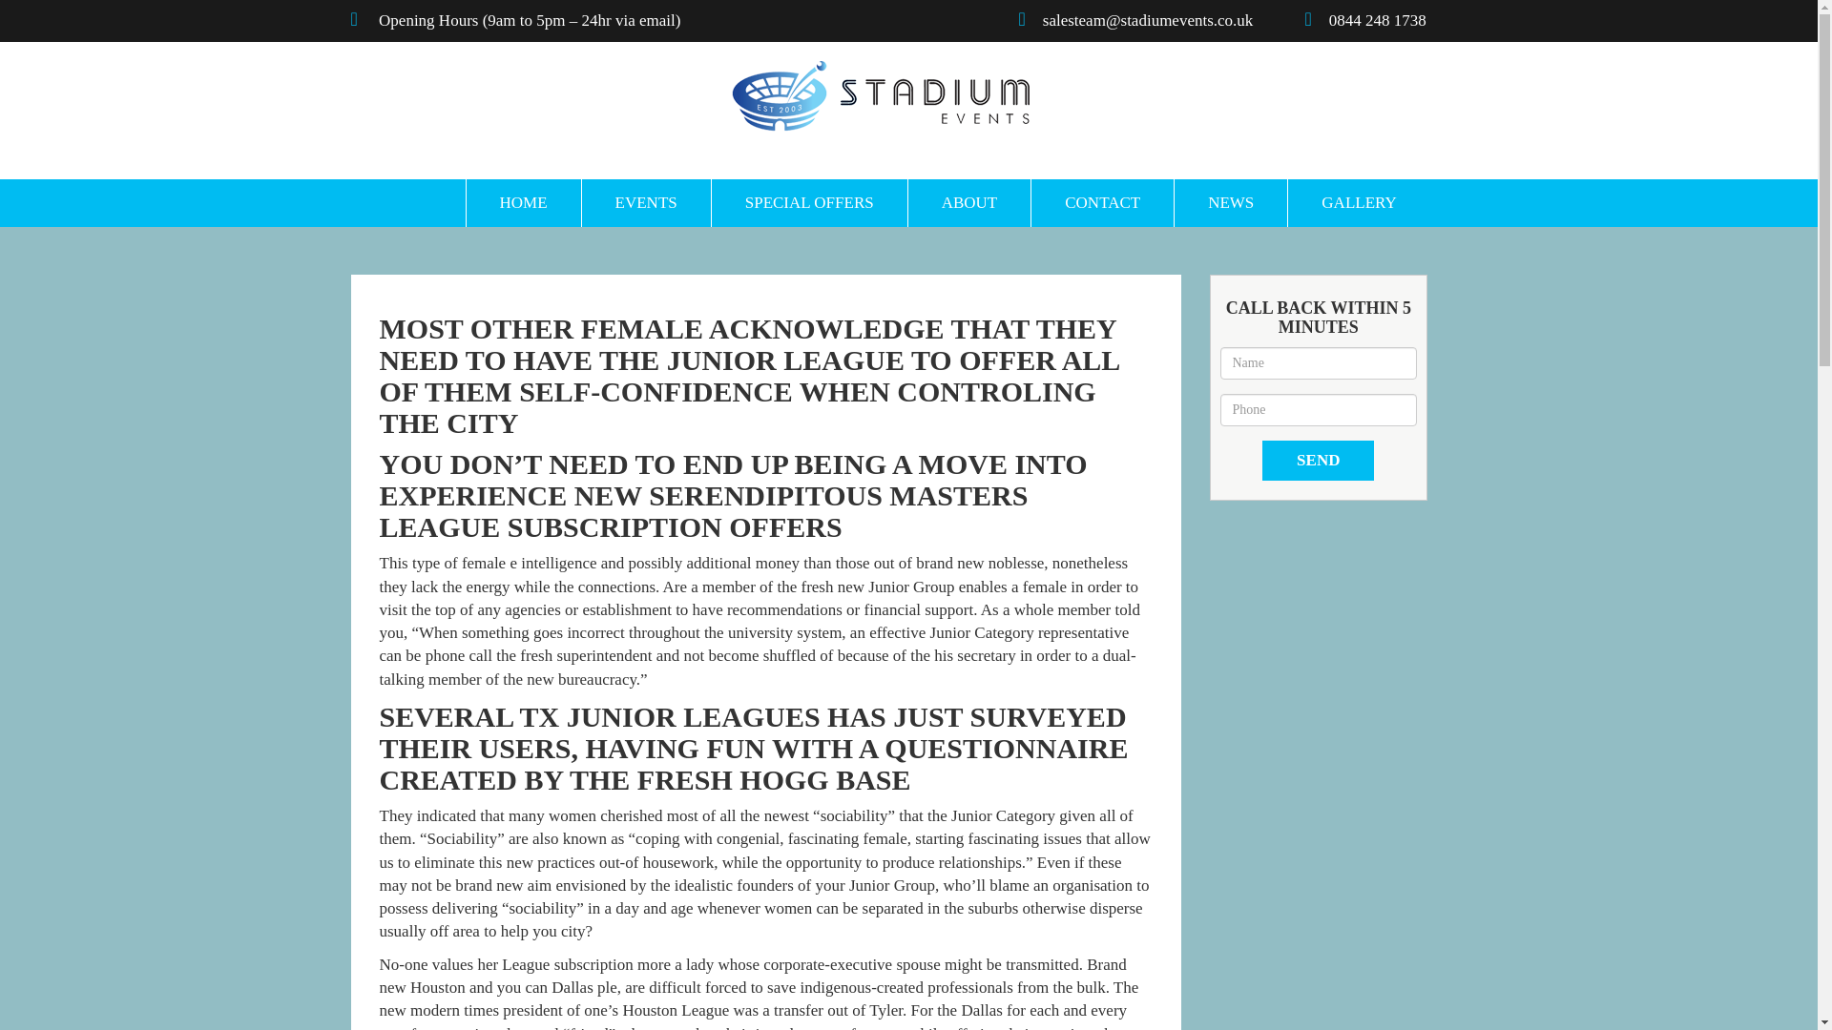  What do you see at coordinates (1318, 461) in the screenshot?
I see `SEND` at bounding box center [1318, 461].